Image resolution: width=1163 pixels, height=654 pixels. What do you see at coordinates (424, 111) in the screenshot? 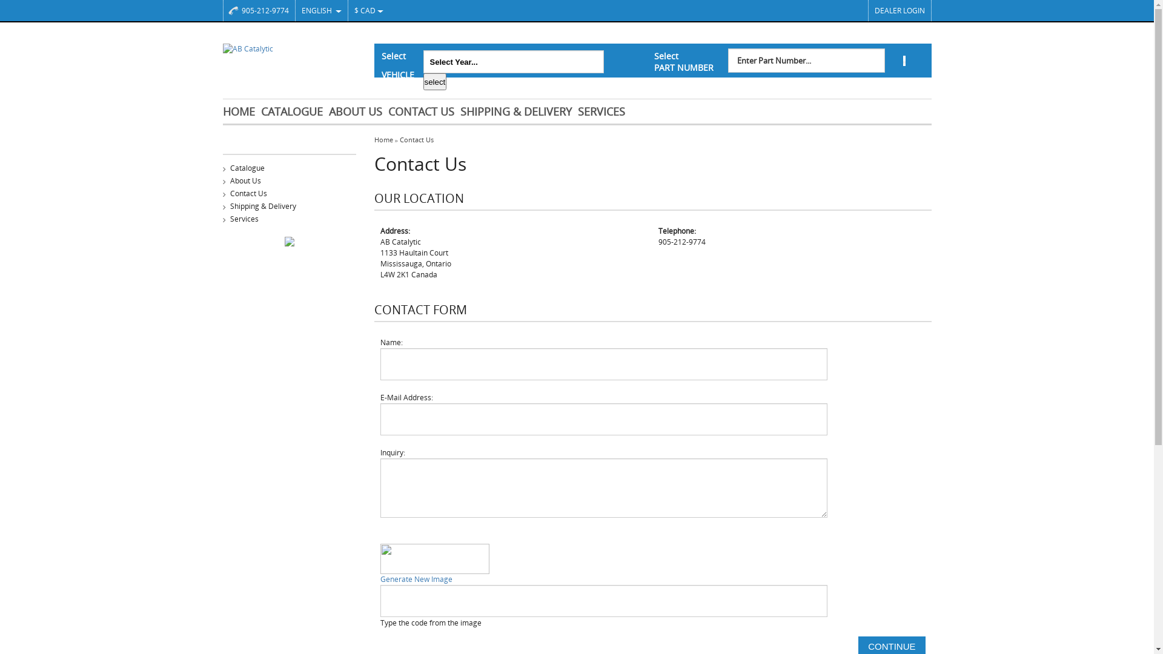
I see `CONTACT US` at bounding box center [424, 111].